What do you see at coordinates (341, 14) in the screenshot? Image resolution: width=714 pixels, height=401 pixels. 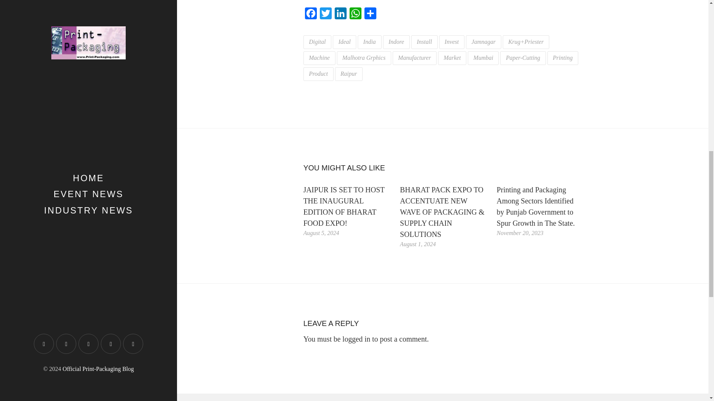 I see `LinkedIn` at bounding box center [341, 14].